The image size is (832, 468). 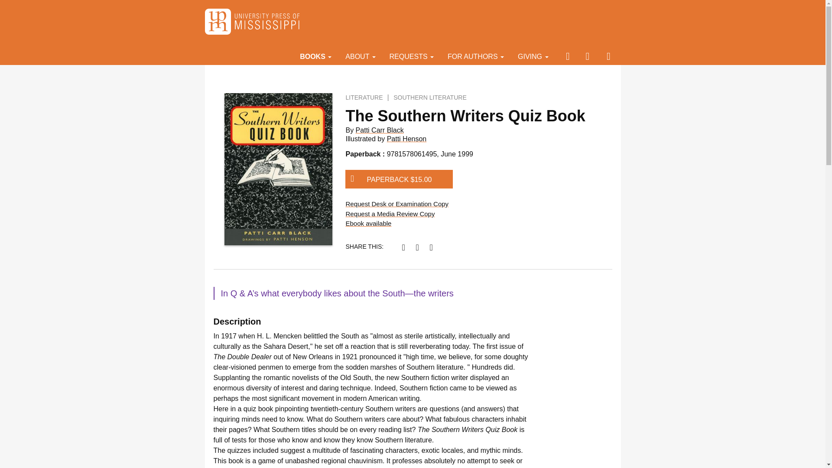 I want to click on REQUESTS, so click(x=412, y=56).